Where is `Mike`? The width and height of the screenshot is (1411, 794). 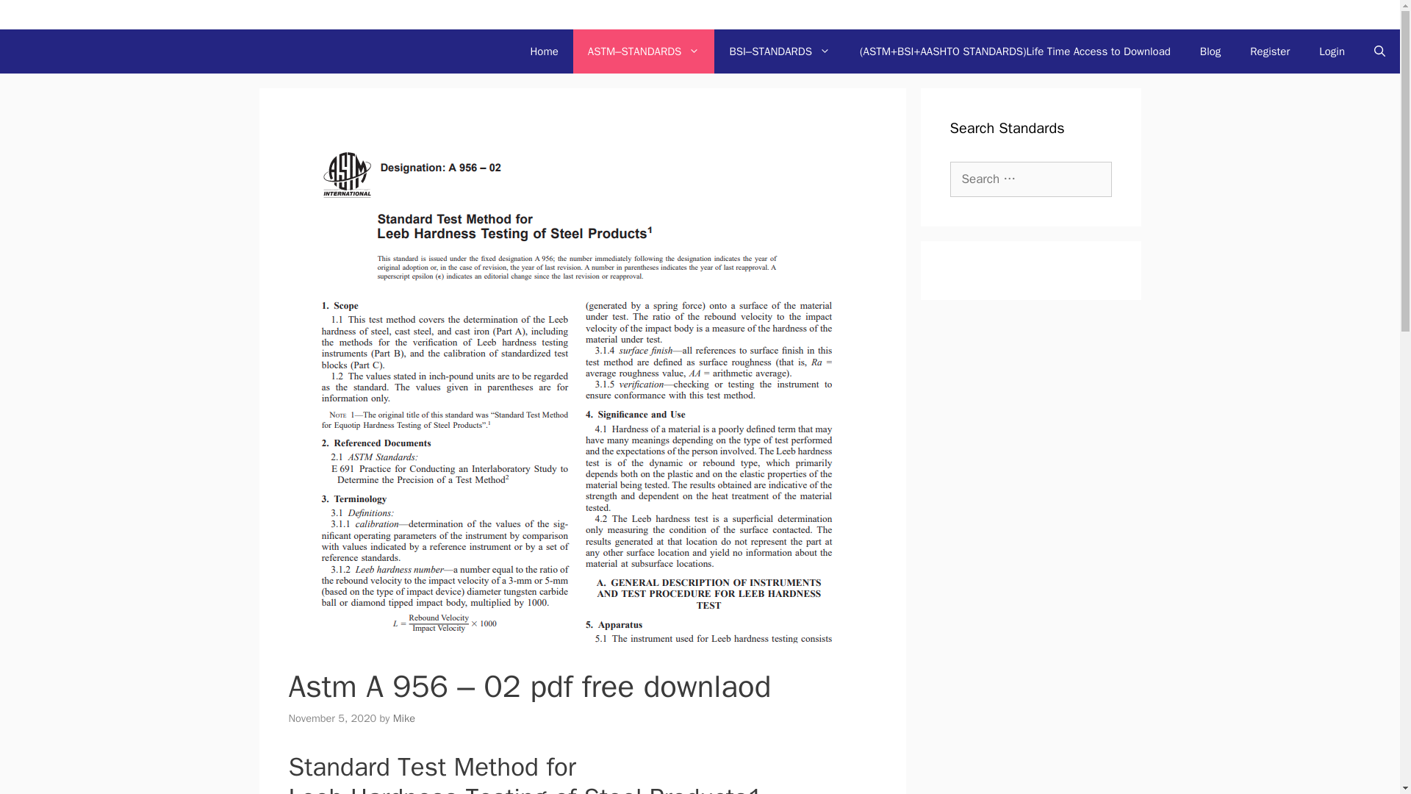
Mike is located at coordinates (404, 718).